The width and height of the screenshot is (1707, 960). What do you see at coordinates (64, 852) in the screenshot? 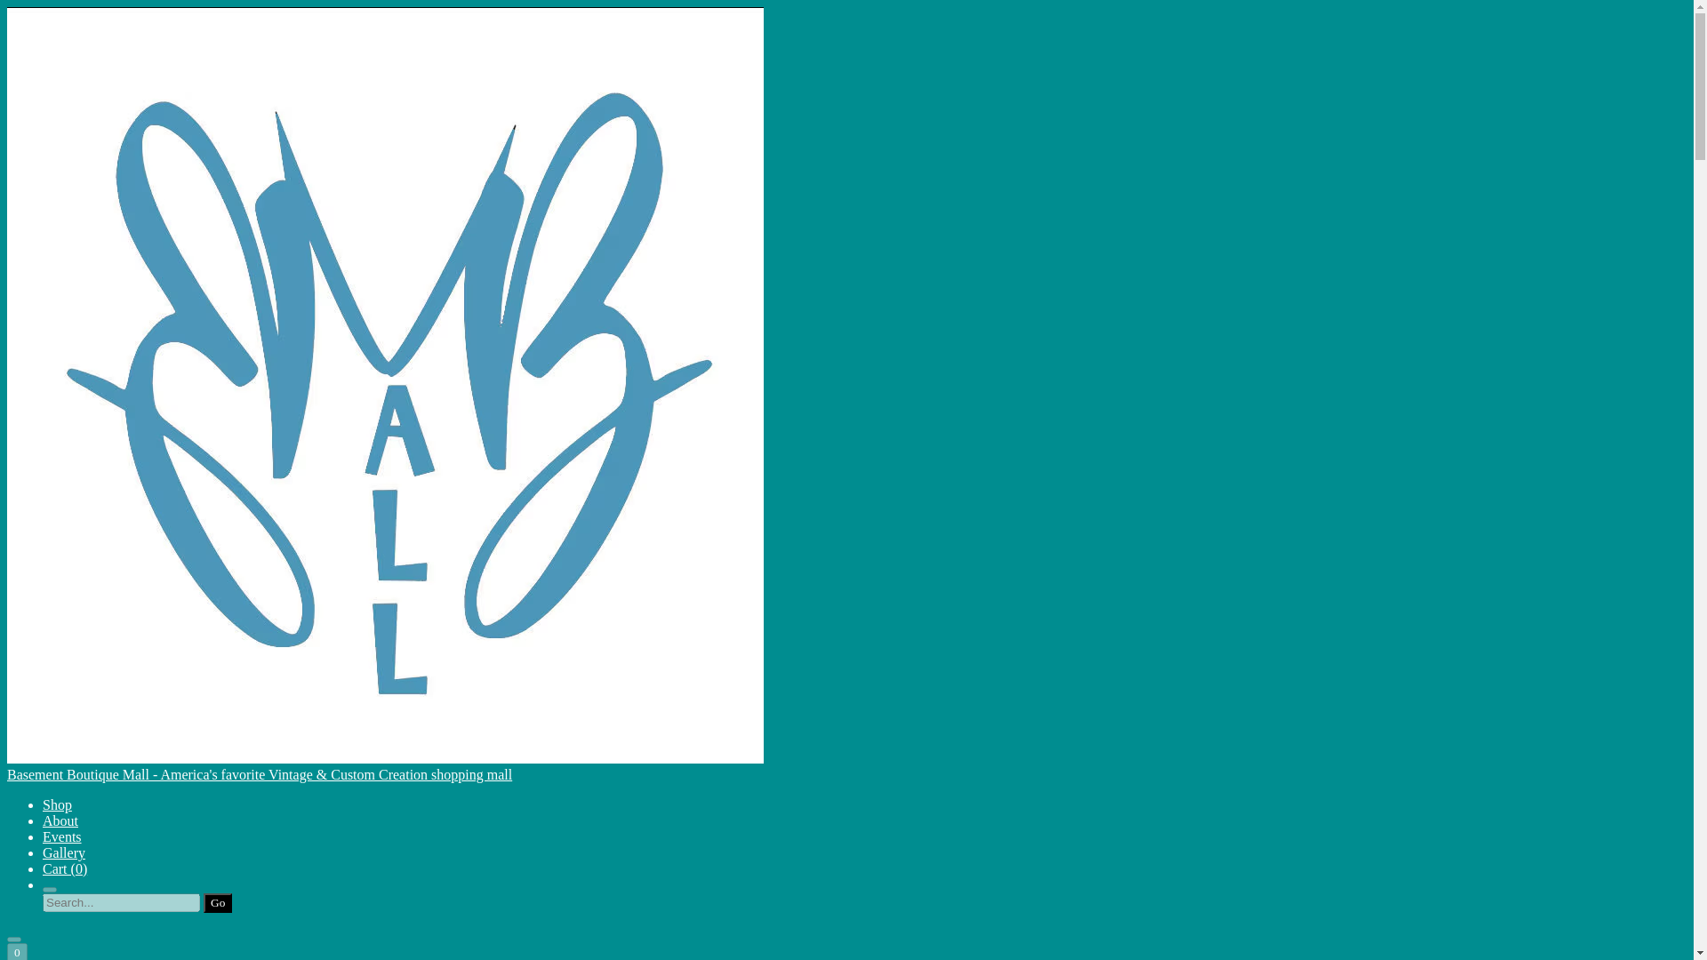
I see `Gallery` at bounding box center [64, 852].